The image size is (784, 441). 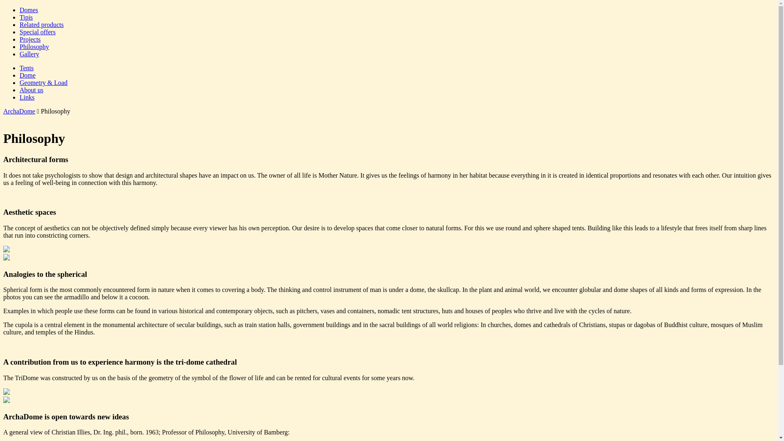 What do you see at coordinates (29, 54) in the screenshot?
I see `Gallery` at bounding box center [29, 54].